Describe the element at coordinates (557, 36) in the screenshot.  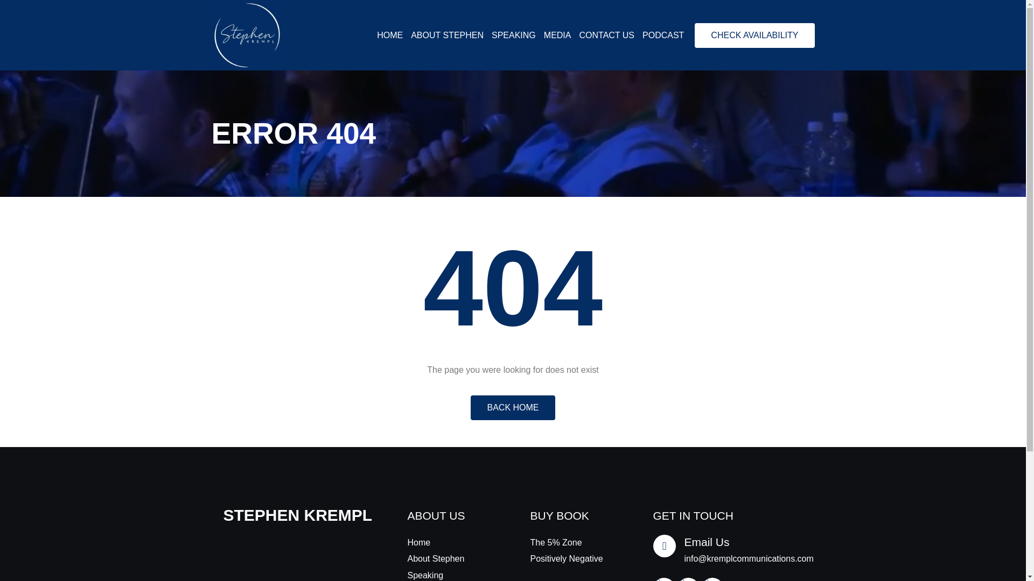
I see `MEDIA` at that location.